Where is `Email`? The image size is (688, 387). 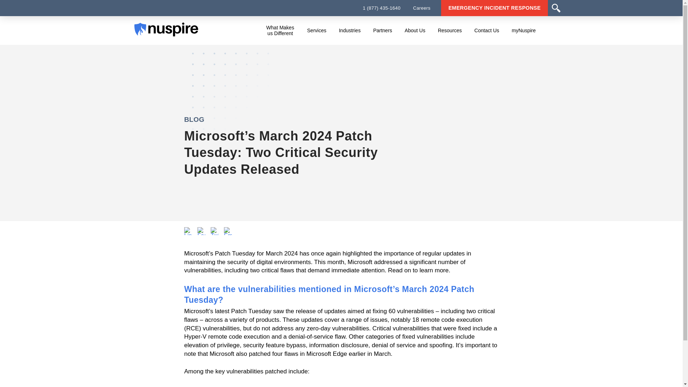
Email is located at coordinates (228, 231).